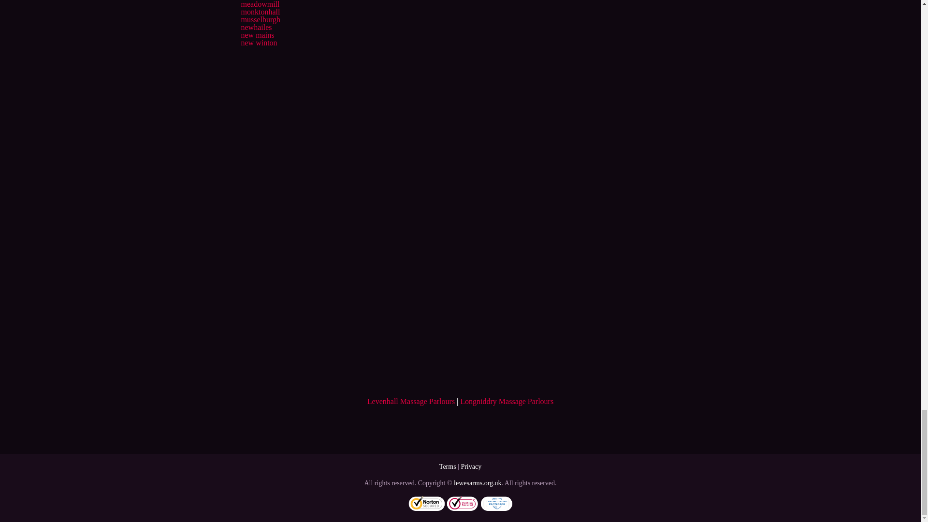 This screenshot has width=928, height=522. I want to click on musselburgh, so click(260, 19).